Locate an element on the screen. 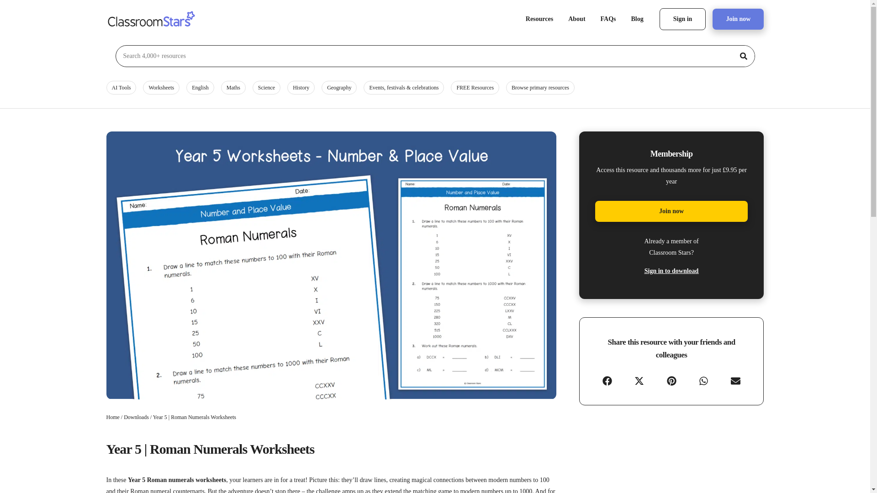  Blog is located at coordinates (638, 19).